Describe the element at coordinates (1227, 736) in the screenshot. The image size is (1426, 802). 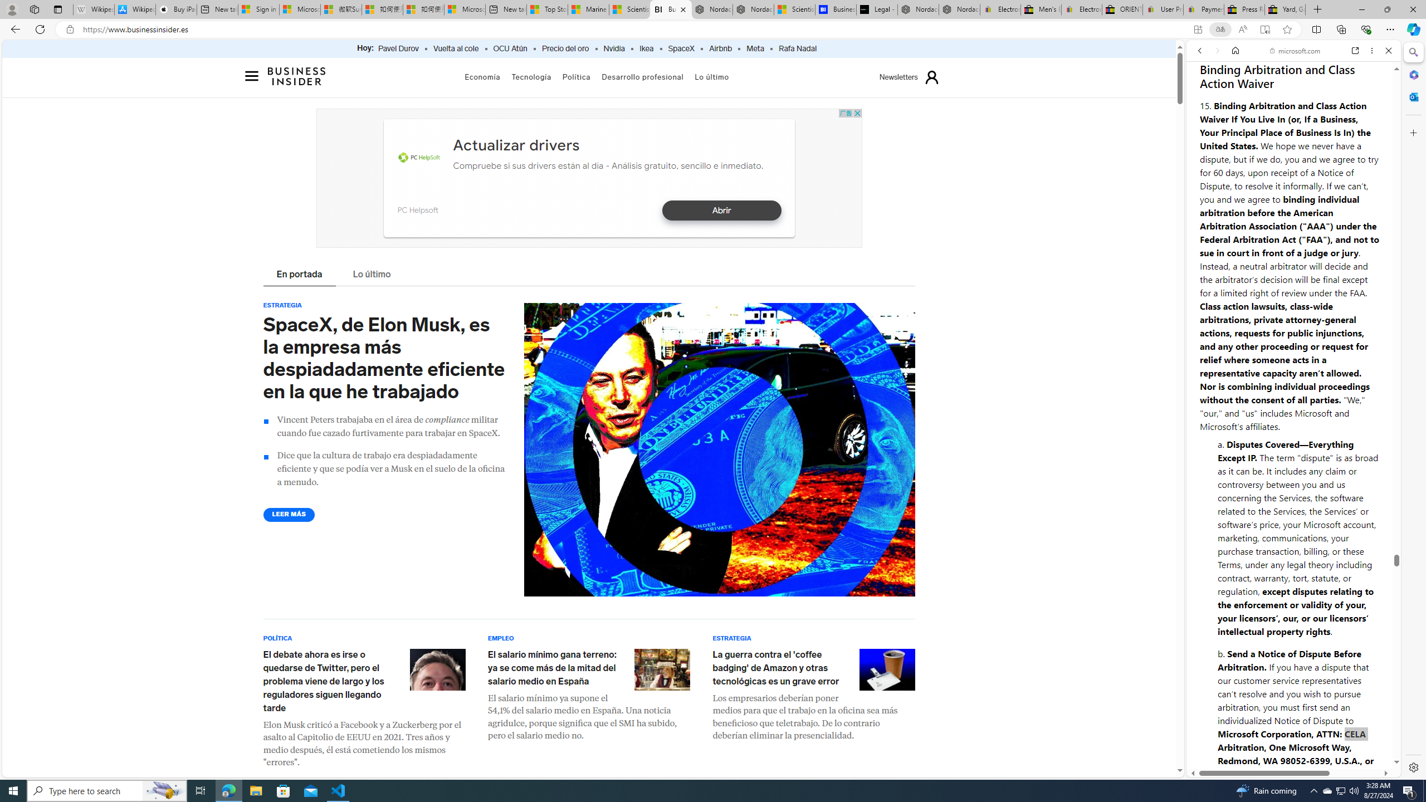
I see `Privacy` at that location.